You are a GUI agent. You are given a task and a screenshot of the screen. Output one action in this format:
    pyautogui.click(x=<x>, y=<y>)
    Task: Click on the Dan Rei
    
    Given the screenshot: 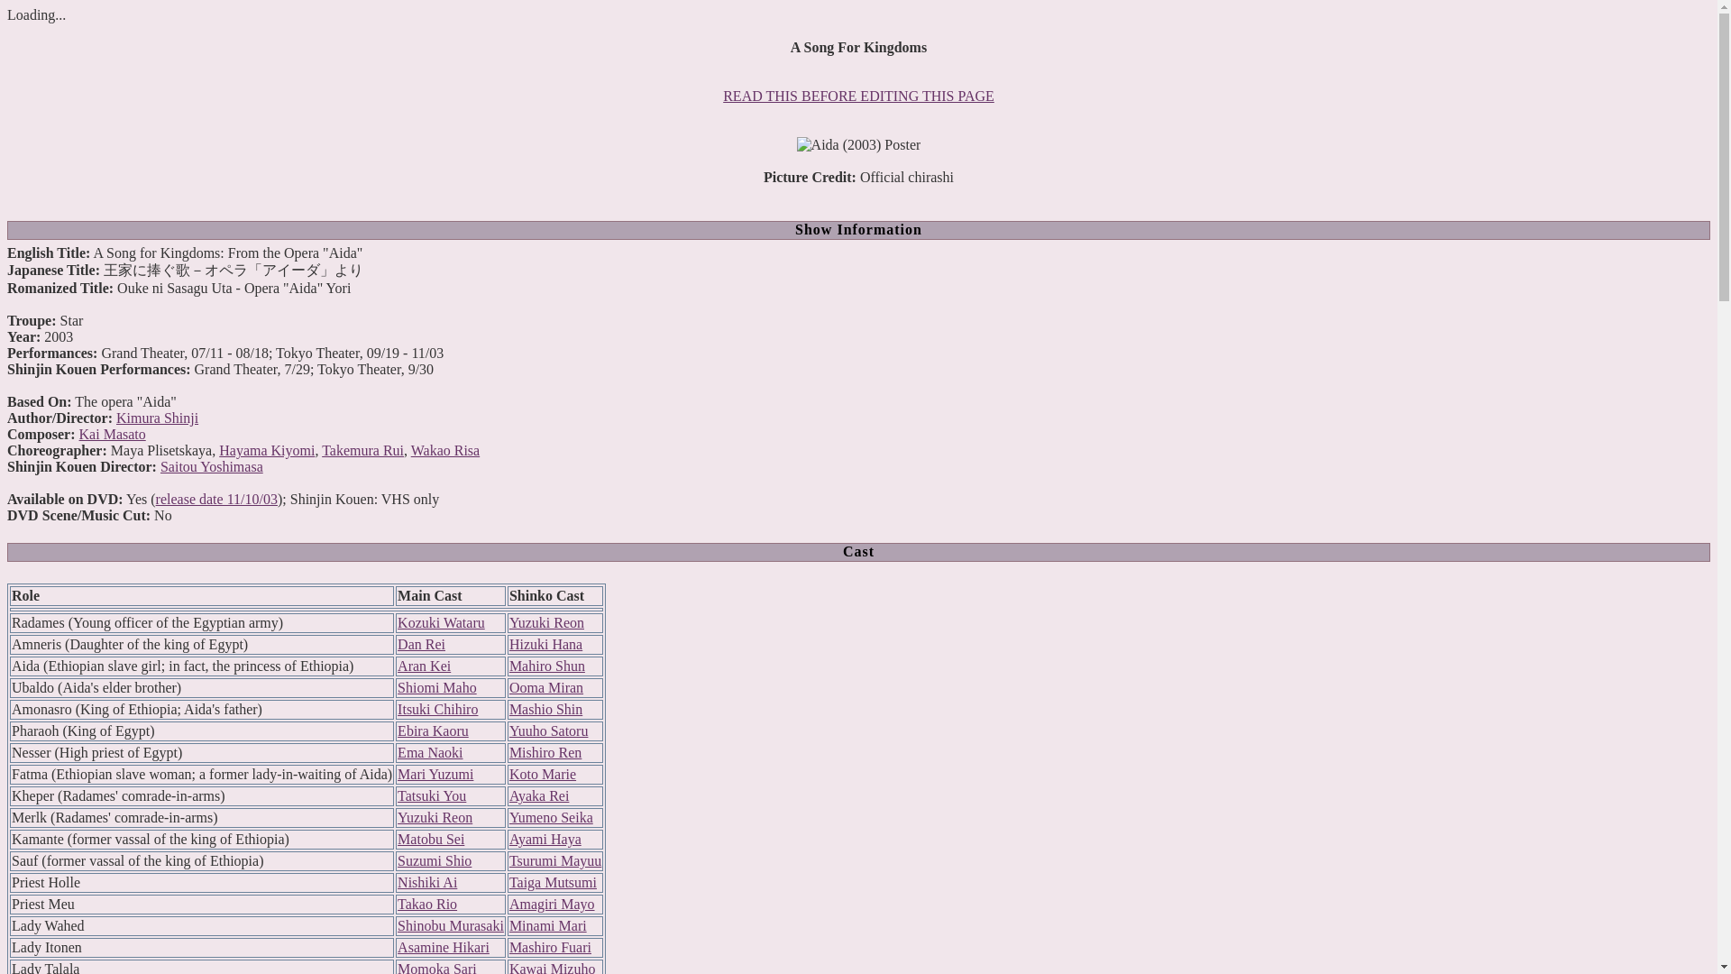 What is the action you would take?
    pyautogui.click(x=421, y=644)
    